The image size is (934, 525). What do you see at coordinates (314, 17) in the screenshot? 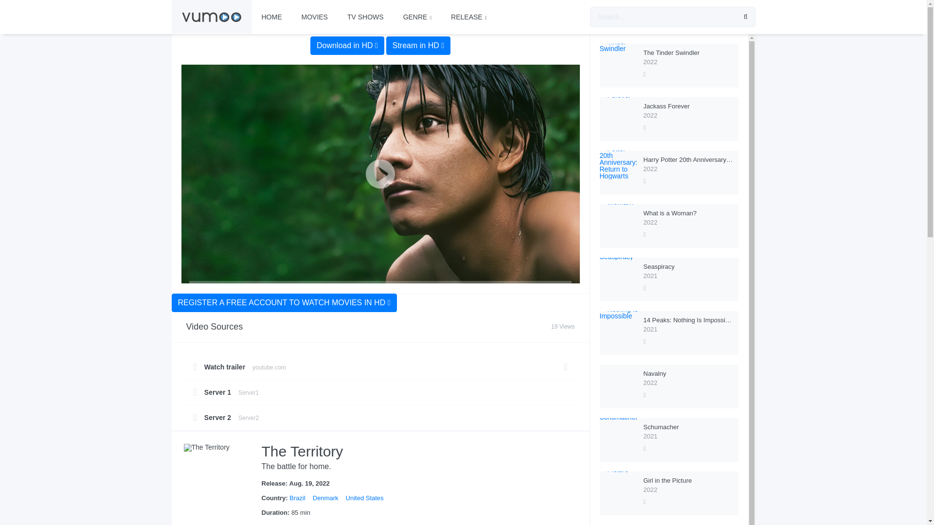
I see `RELEASE` at bounding box center [314, 17].